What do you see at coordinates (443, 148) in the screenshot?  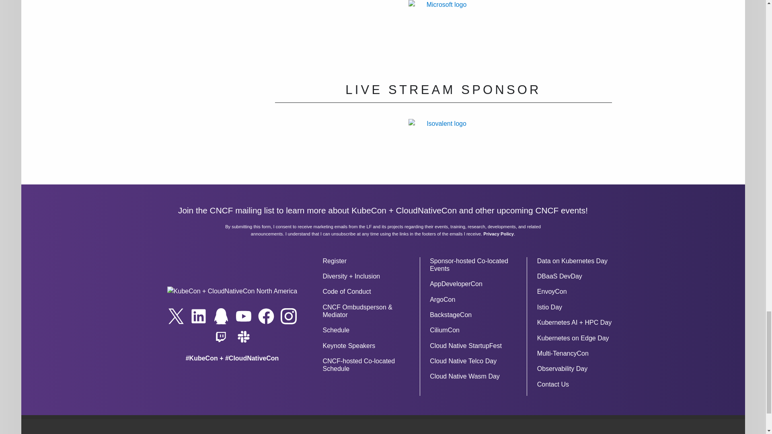 I see `Go to Isovalent` at bounding box center [443, 148].